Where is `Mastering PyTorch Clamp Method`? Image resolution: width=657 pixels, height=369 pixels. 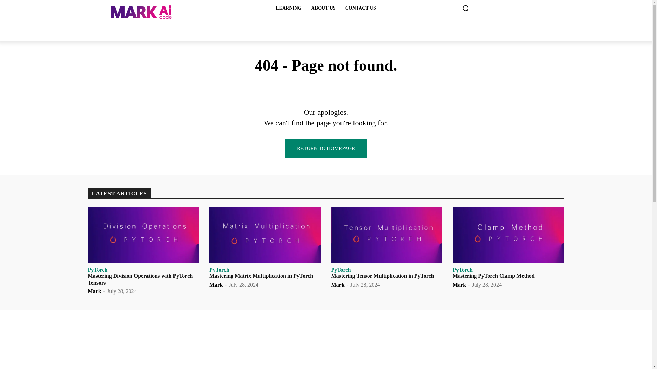
Mastering PyTorch Clamp Method is located at coordinates (508, 235).